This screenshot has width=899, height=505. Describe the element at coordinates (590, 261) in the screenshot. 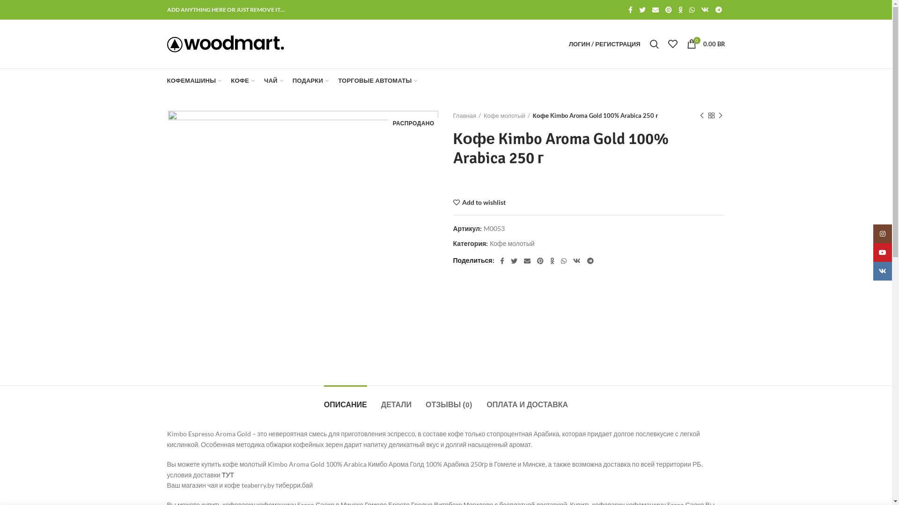

I see `Telegram` at that location.